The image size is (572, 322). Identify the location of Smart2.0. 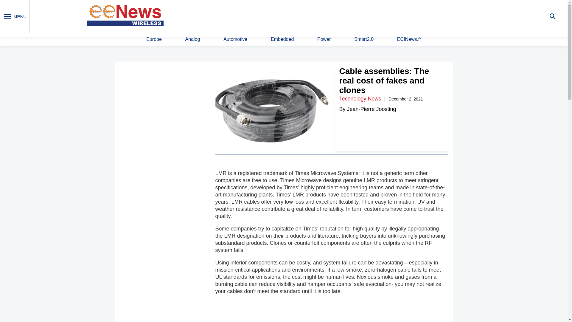
(363, 39).